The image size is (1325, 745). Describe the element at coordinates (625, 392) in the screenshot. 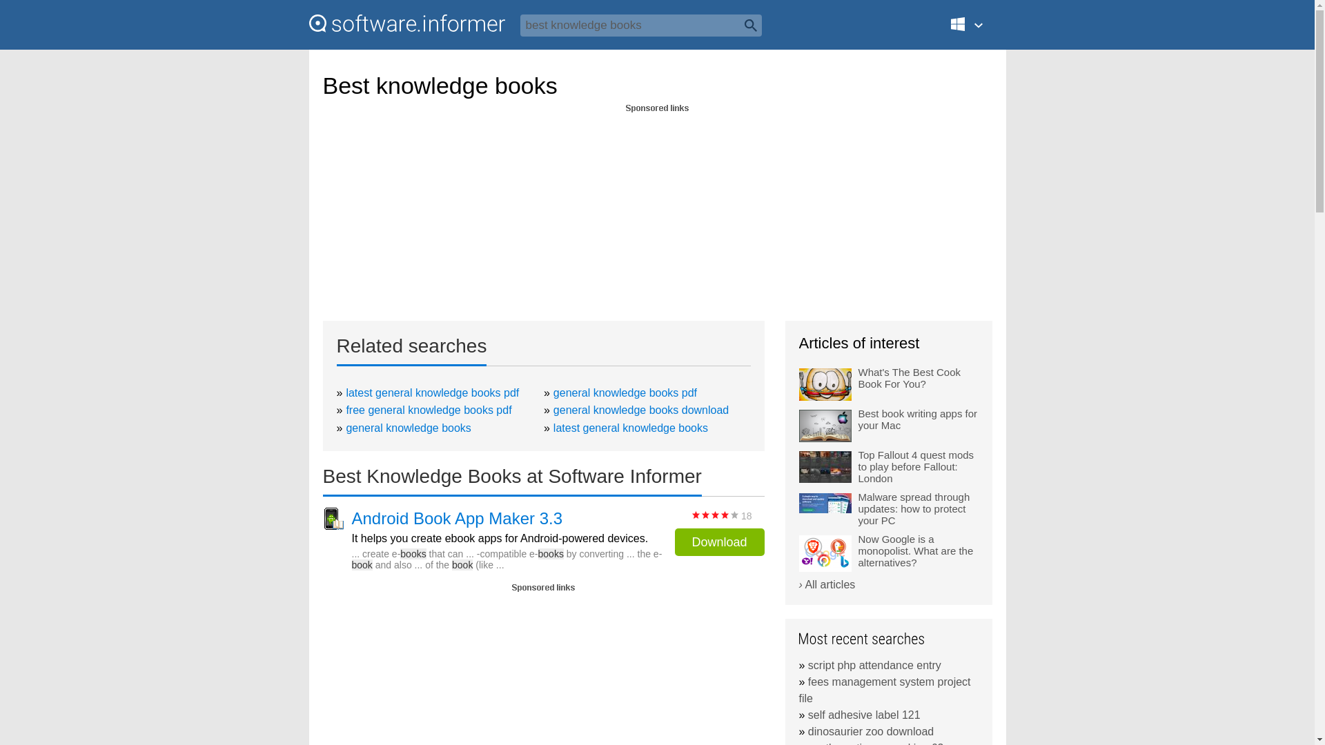

I see `general knowledge books pdf` at that location.